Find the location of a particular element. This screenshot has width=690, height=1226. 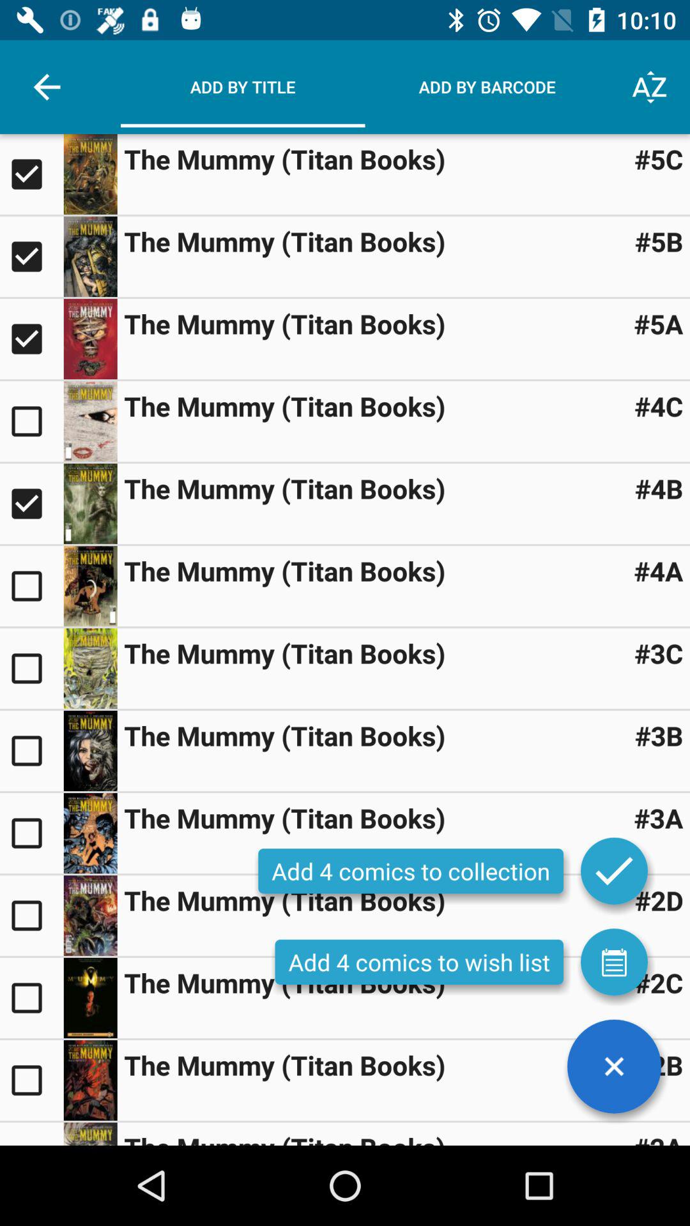

swipe until the #5b is located at coordinates (659, 241).